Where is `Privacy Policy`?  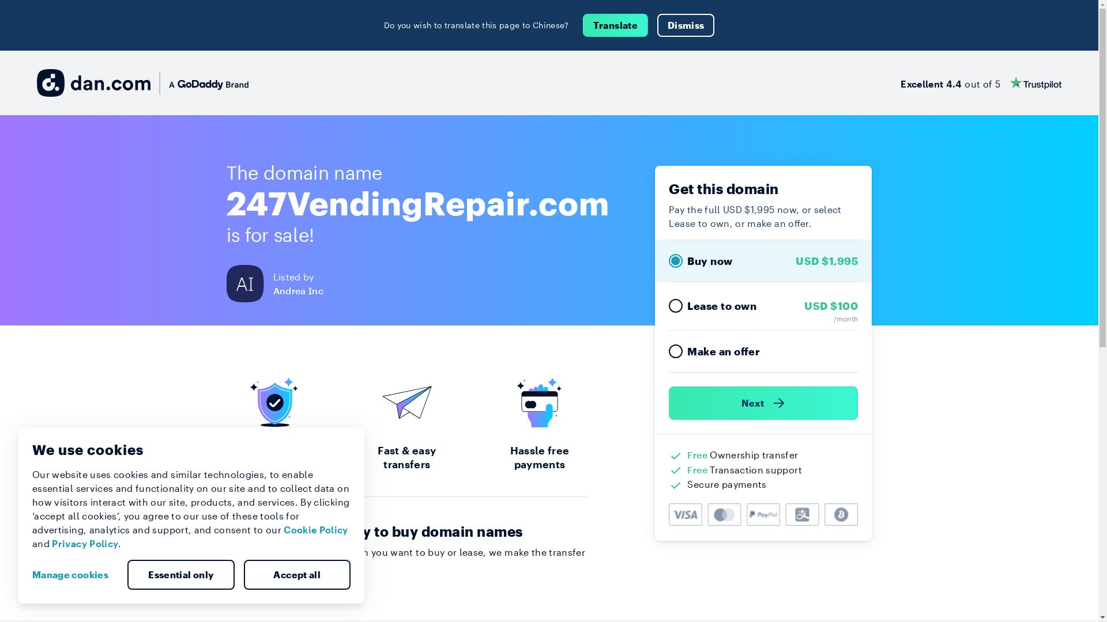 Privacy Policy is located at coordinates (85, 544).